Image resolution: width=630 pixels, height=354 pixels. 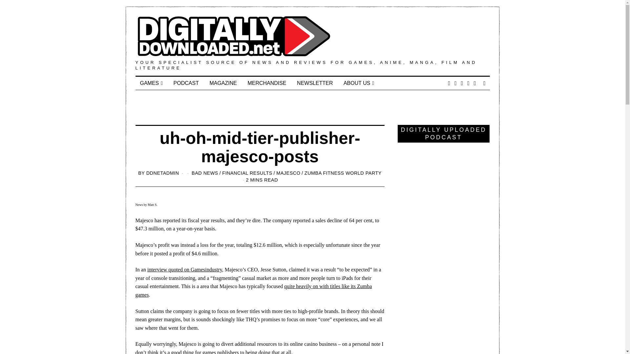 I want to click on MAGAZINE, so click(x=223, y=83).